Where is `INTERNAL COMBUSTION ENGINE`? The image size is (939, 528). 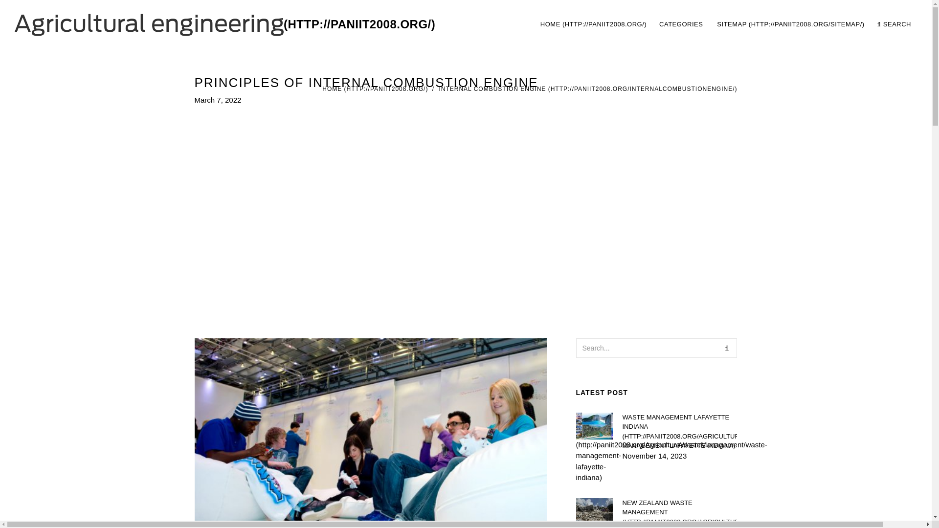 INTERNAL COMBUSTION ENGINE is located at coordinates (682, 24).